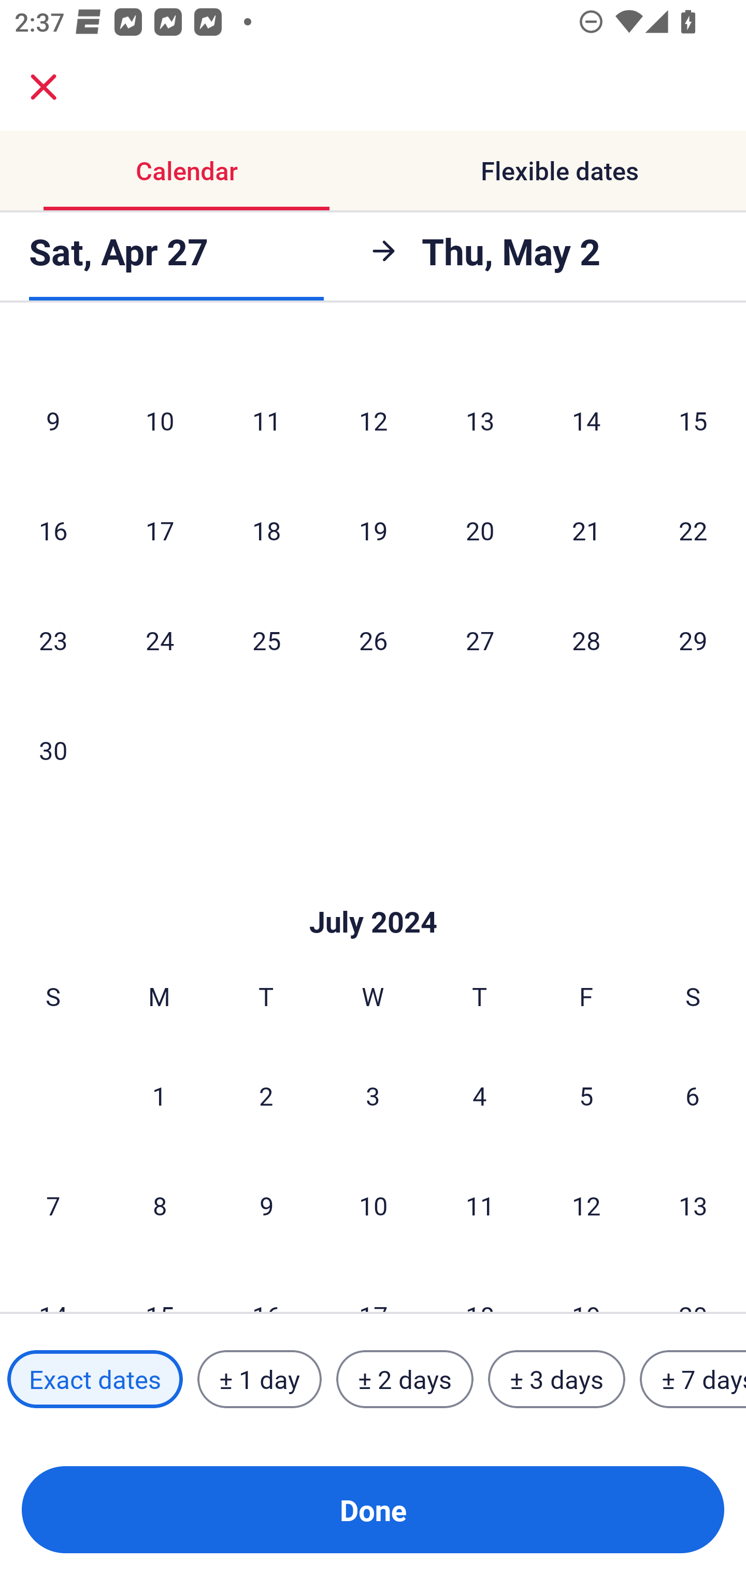 Image resolution: width=746 pixels, height=1575 pixels. What do you see at coordinates (160, 1205) in the screenshot?
I see `8 Monday, July 8, 2024` at bounding box center [160, 1205].